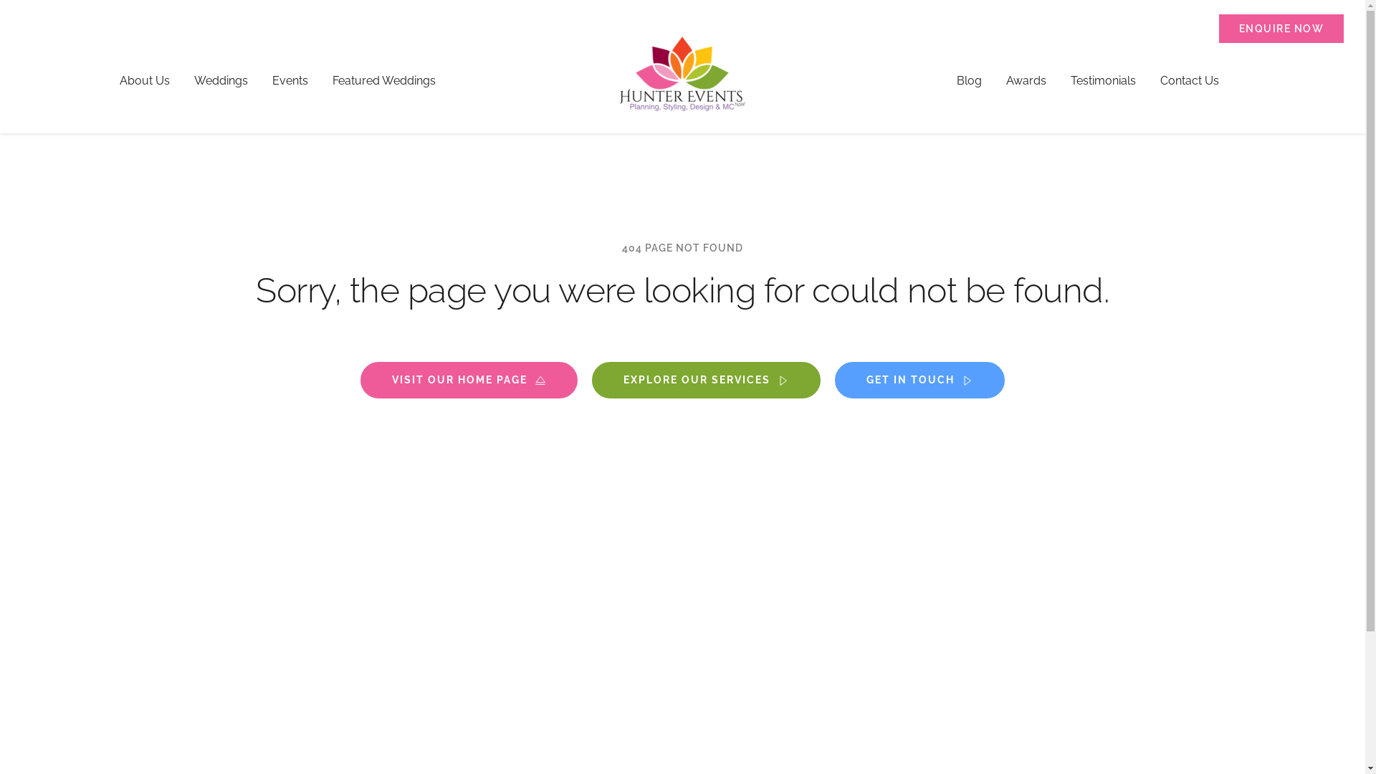 This screenshot has height=774, width=1376. What do you see at coordinates (1026, 81) in the screenshot?
I see `Awards` at bounding box center [1026, 81].